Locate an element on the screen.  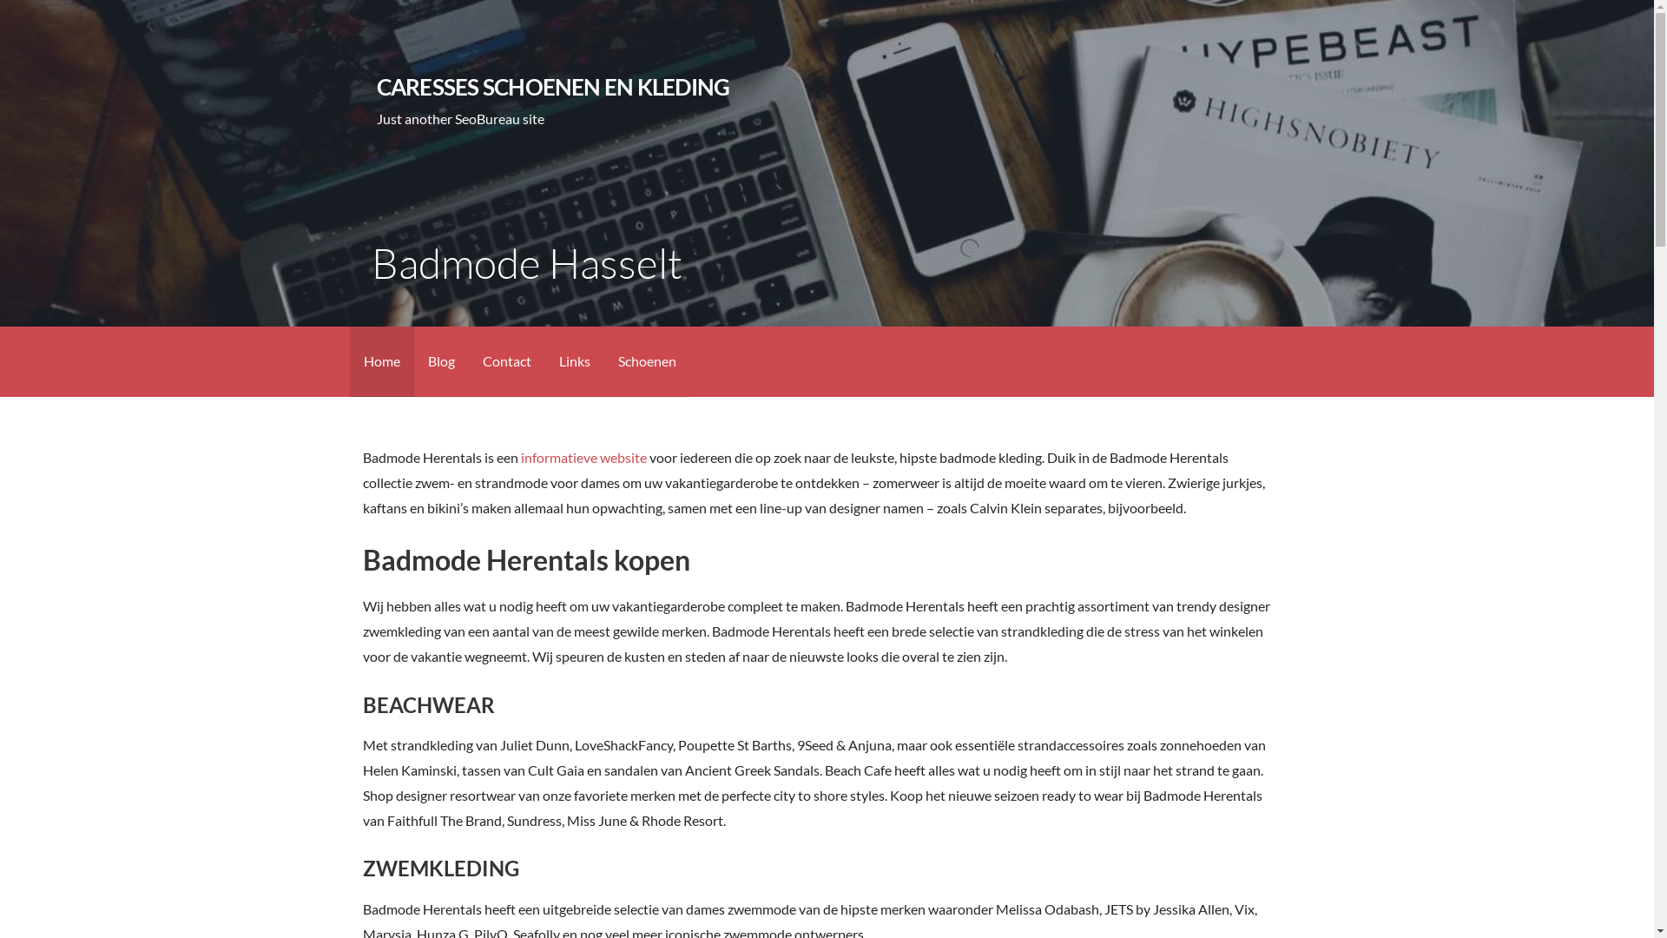
informatieve website is located at coordinates (583, 457).